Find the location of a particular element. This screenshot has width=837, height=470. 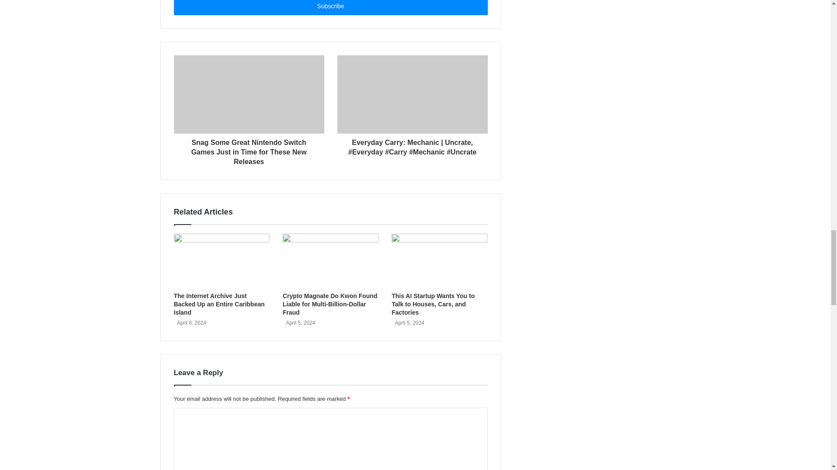

Subscribe is located at coordinates (330, 7).